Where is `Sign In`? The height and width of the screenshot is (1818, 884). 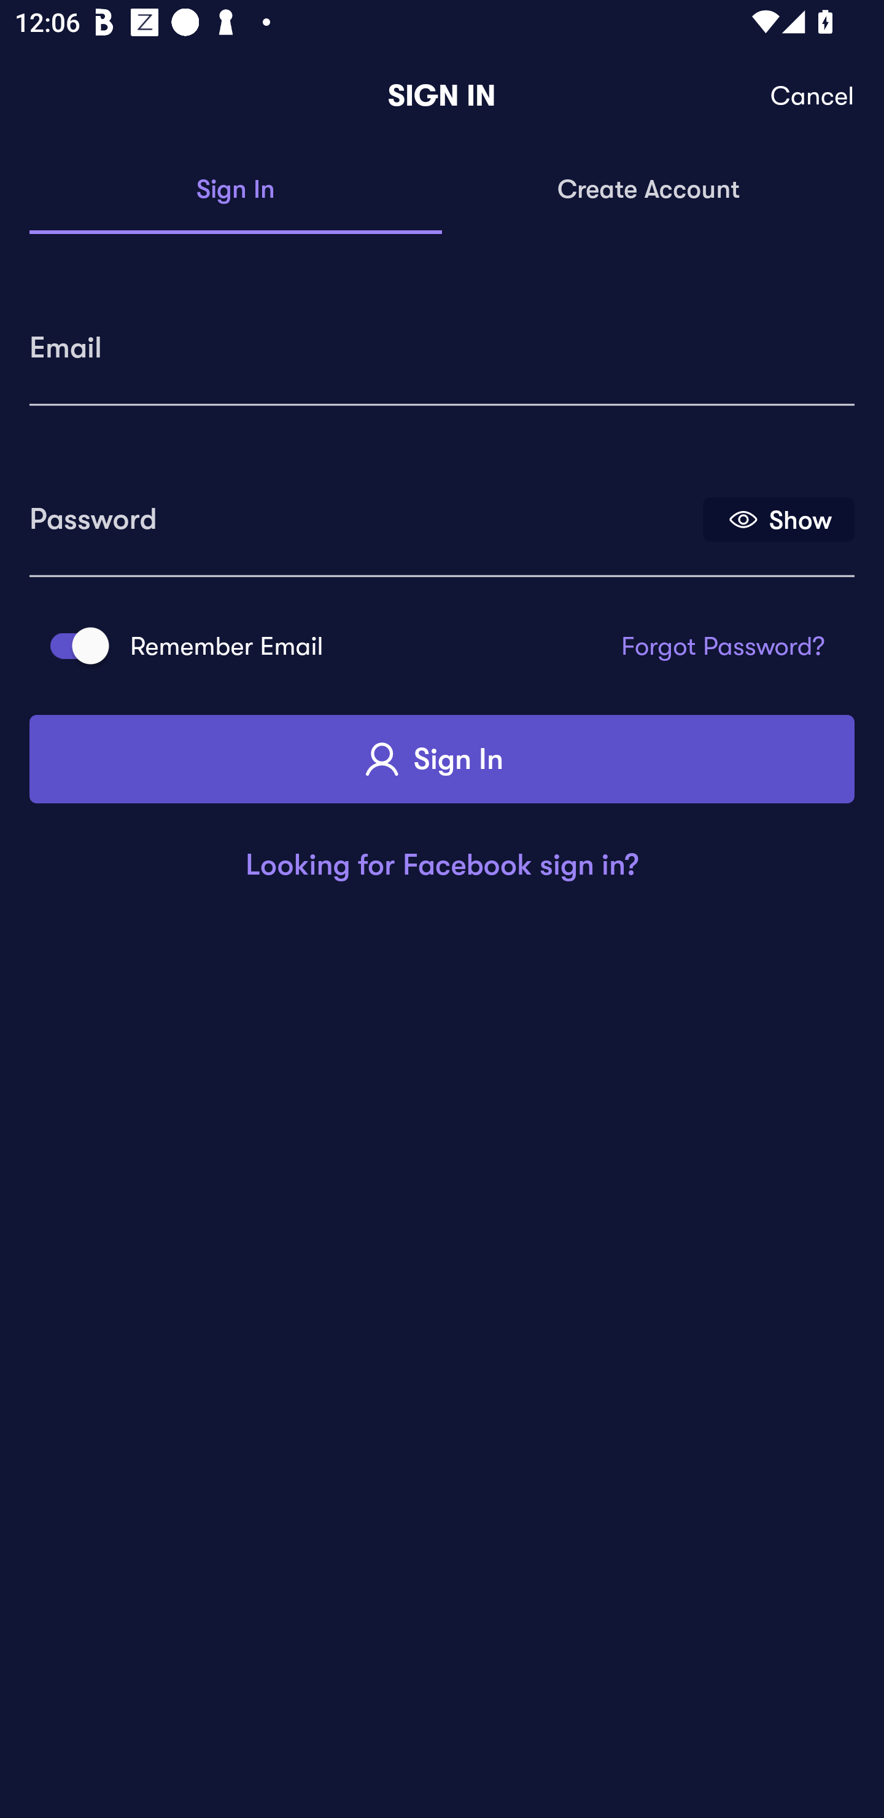
Sign In is located at coordinates (236, 190).